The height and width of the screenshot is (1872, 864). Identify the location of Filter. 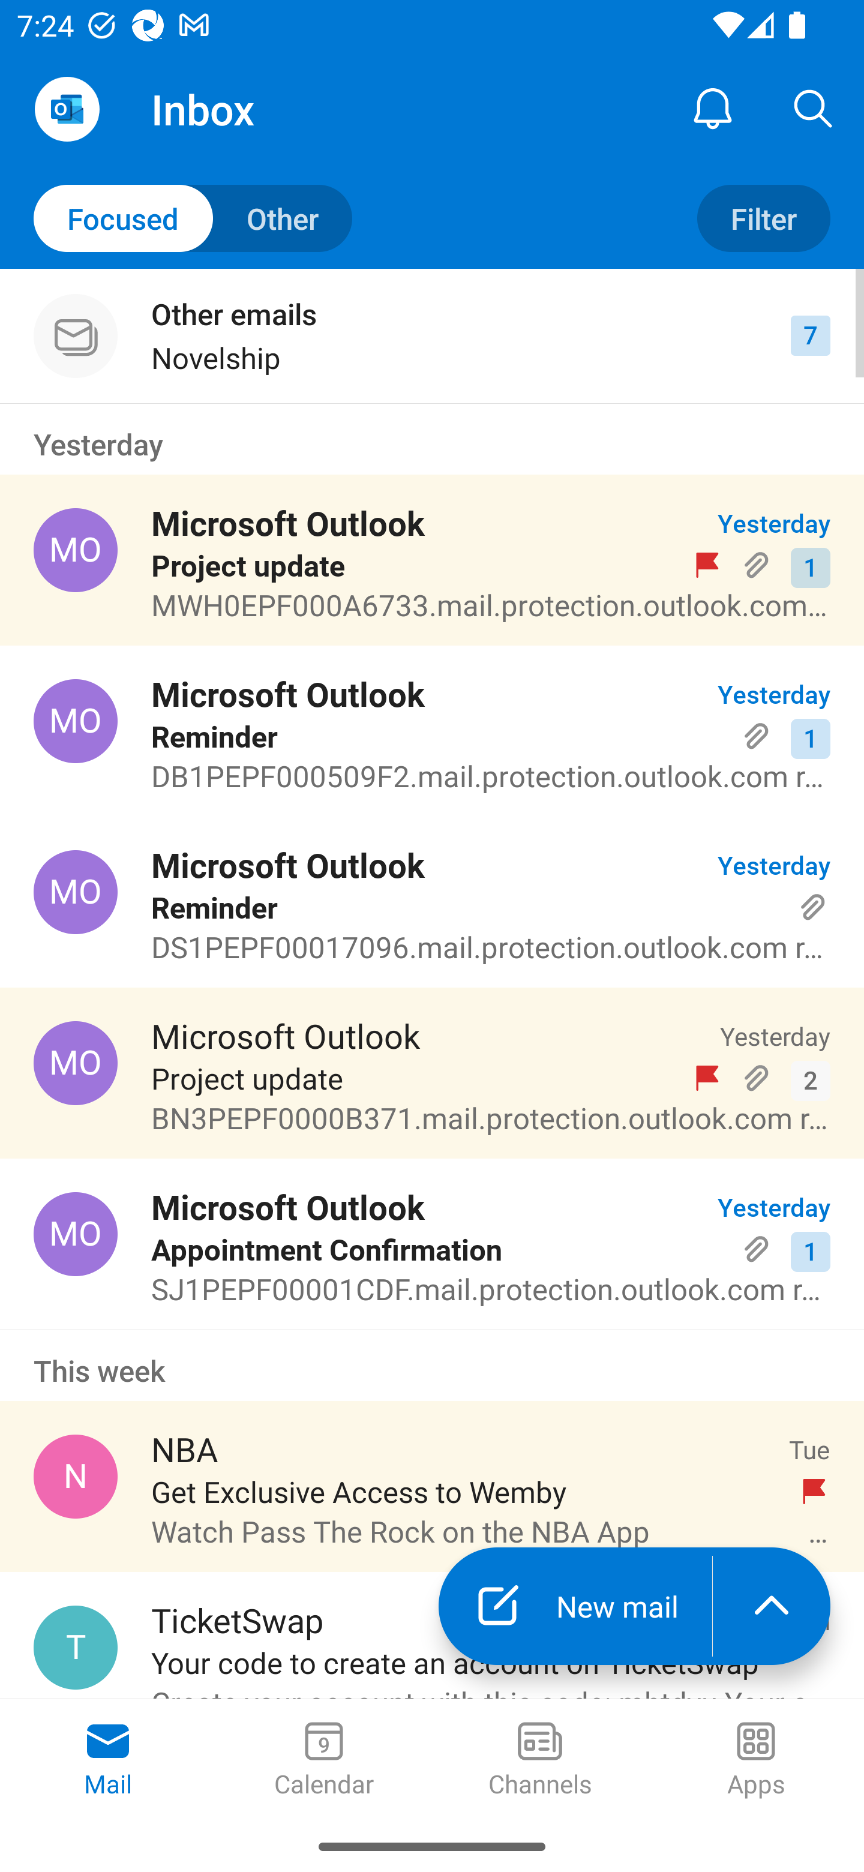
(763, 218).